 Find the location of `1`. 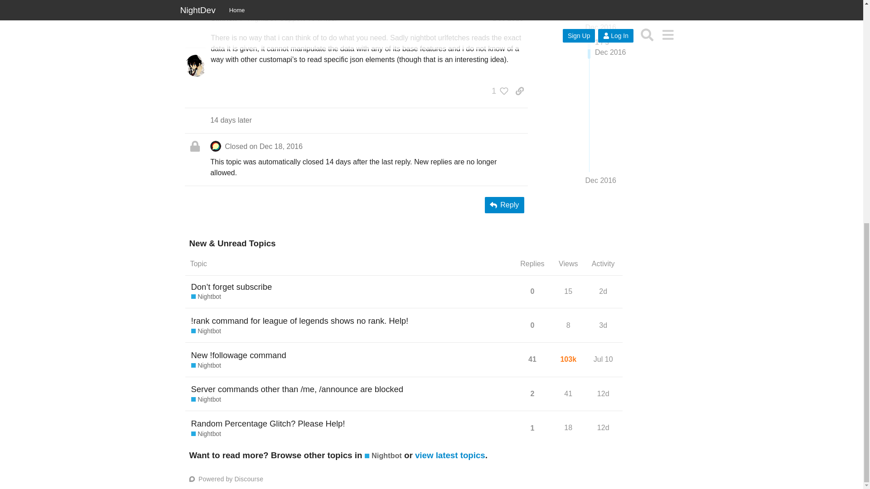

1 is located at coordinates (498, 91).